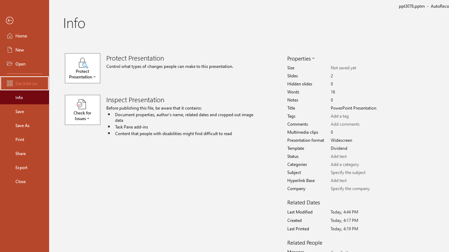 The image size is (449, 252). I want to click on Categories, so click(355, 164).